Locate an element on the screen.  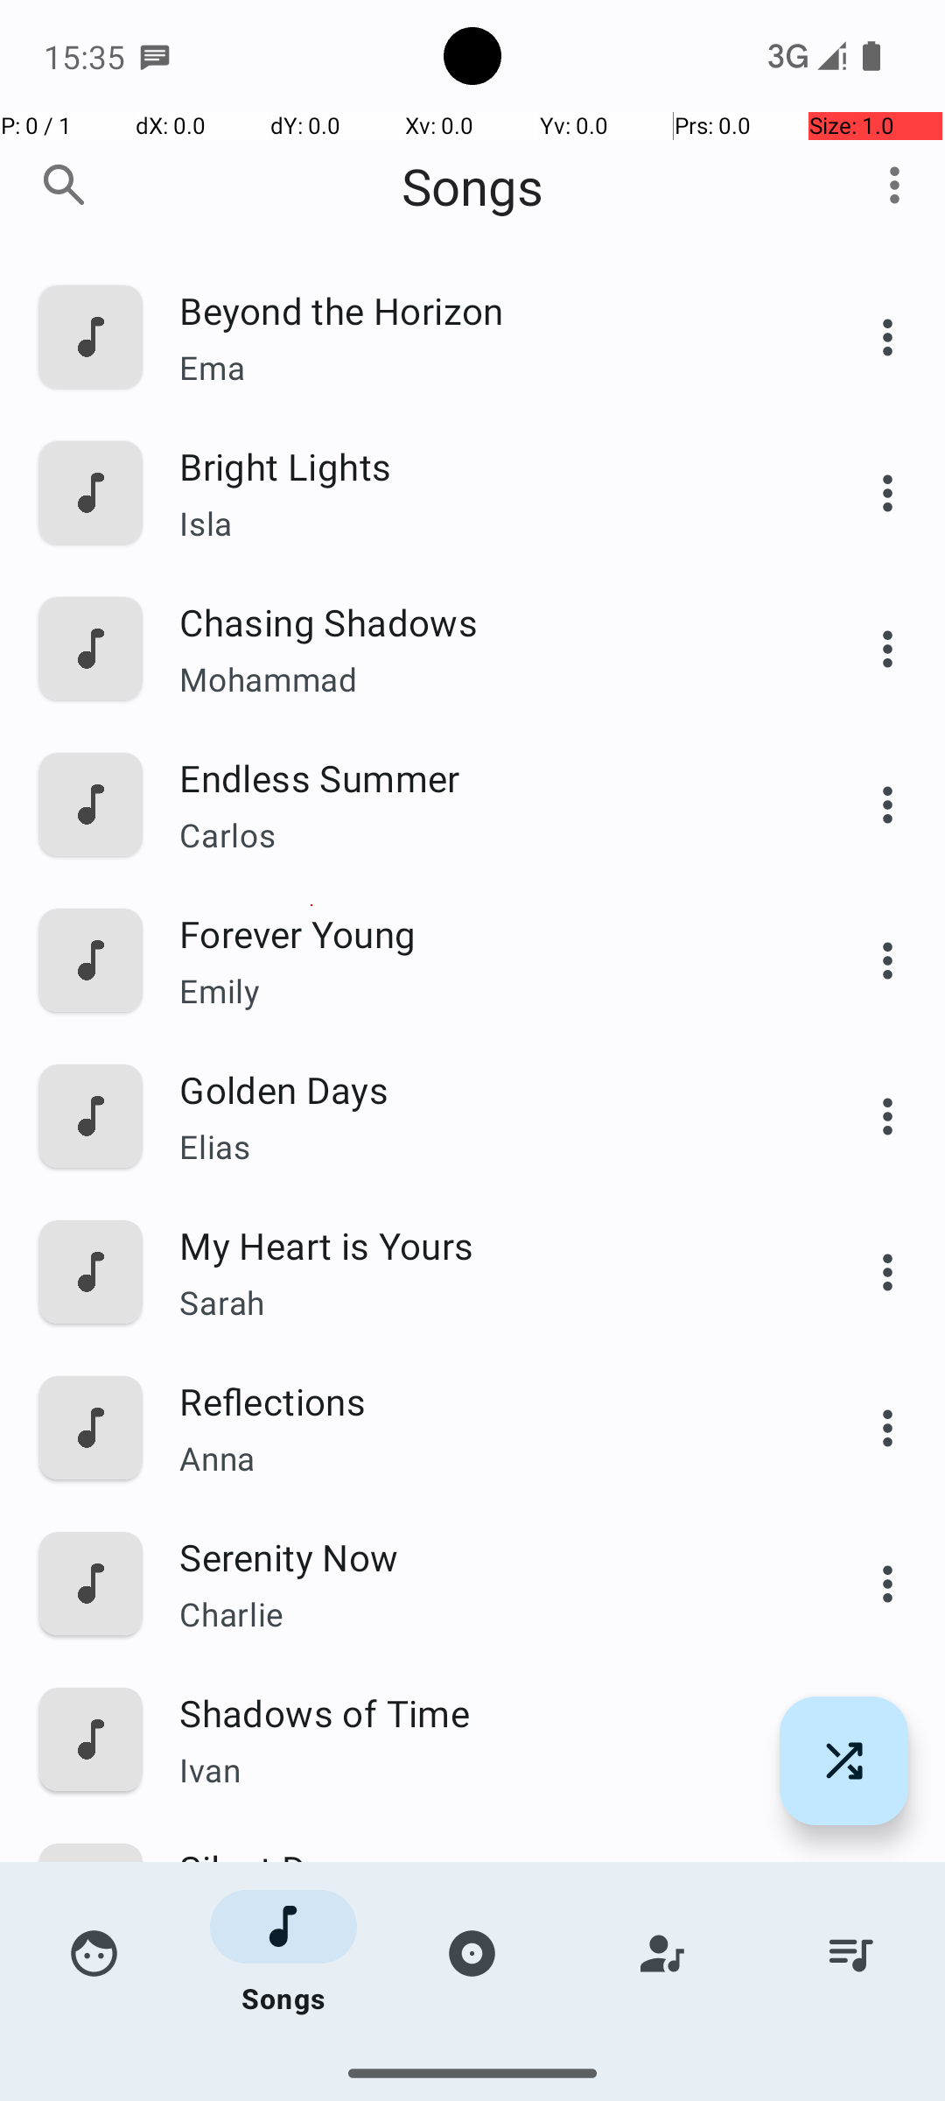
Emily is located at coordinates (487, 991).